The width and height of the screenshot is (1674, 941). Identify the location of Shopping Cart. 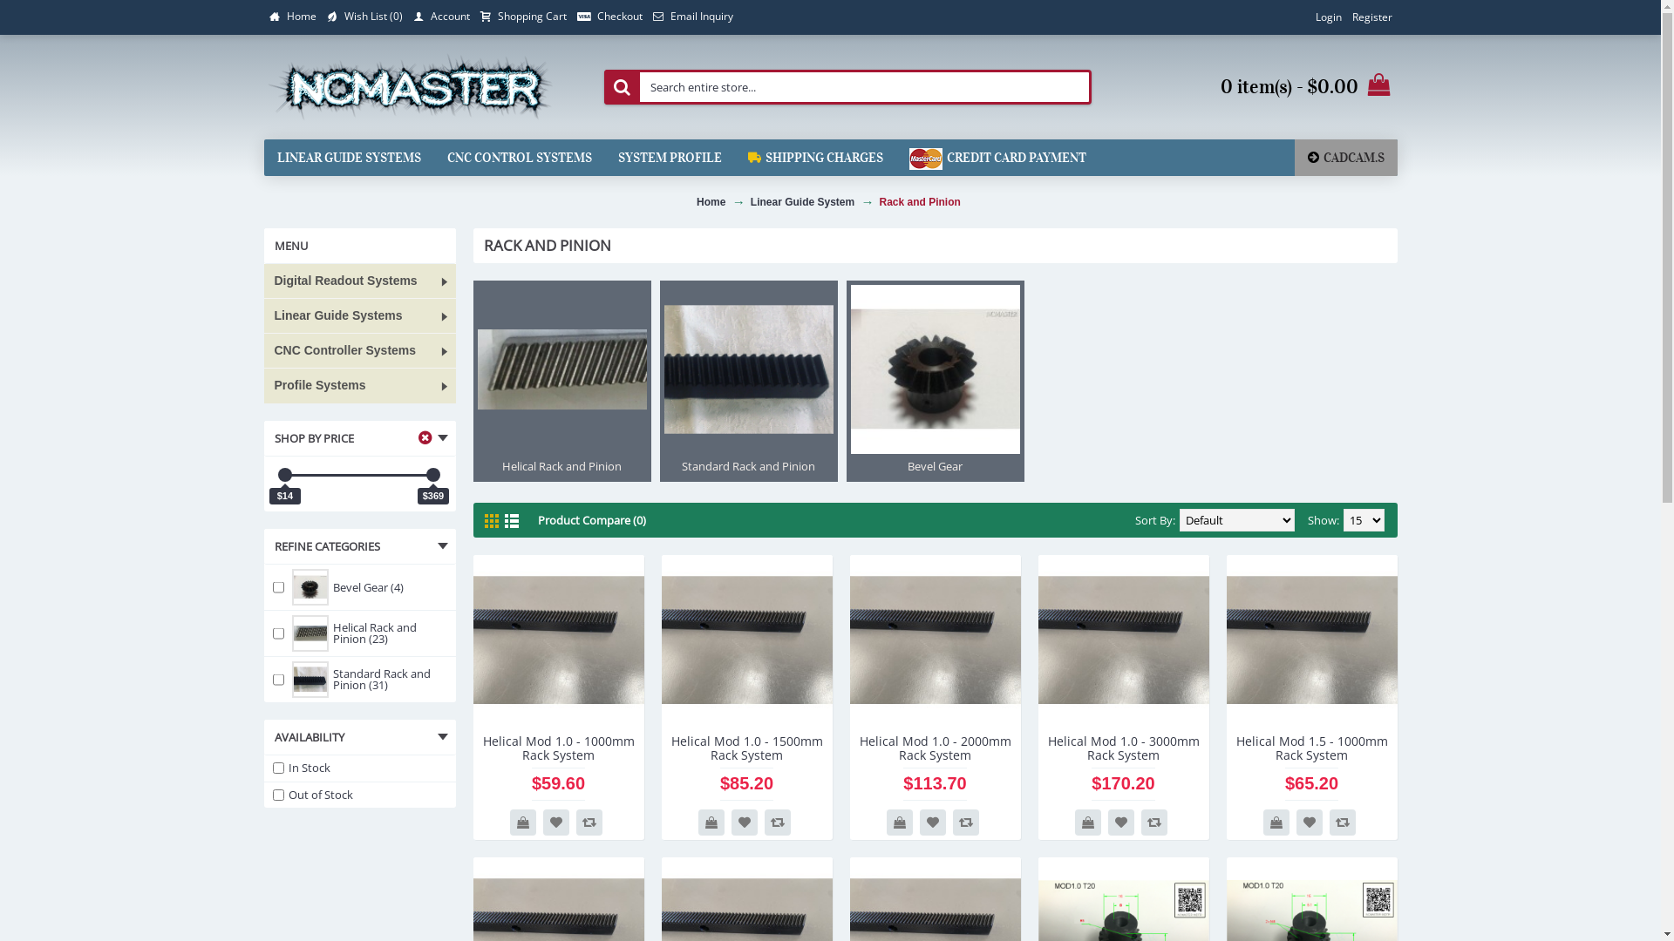
(523, 17).